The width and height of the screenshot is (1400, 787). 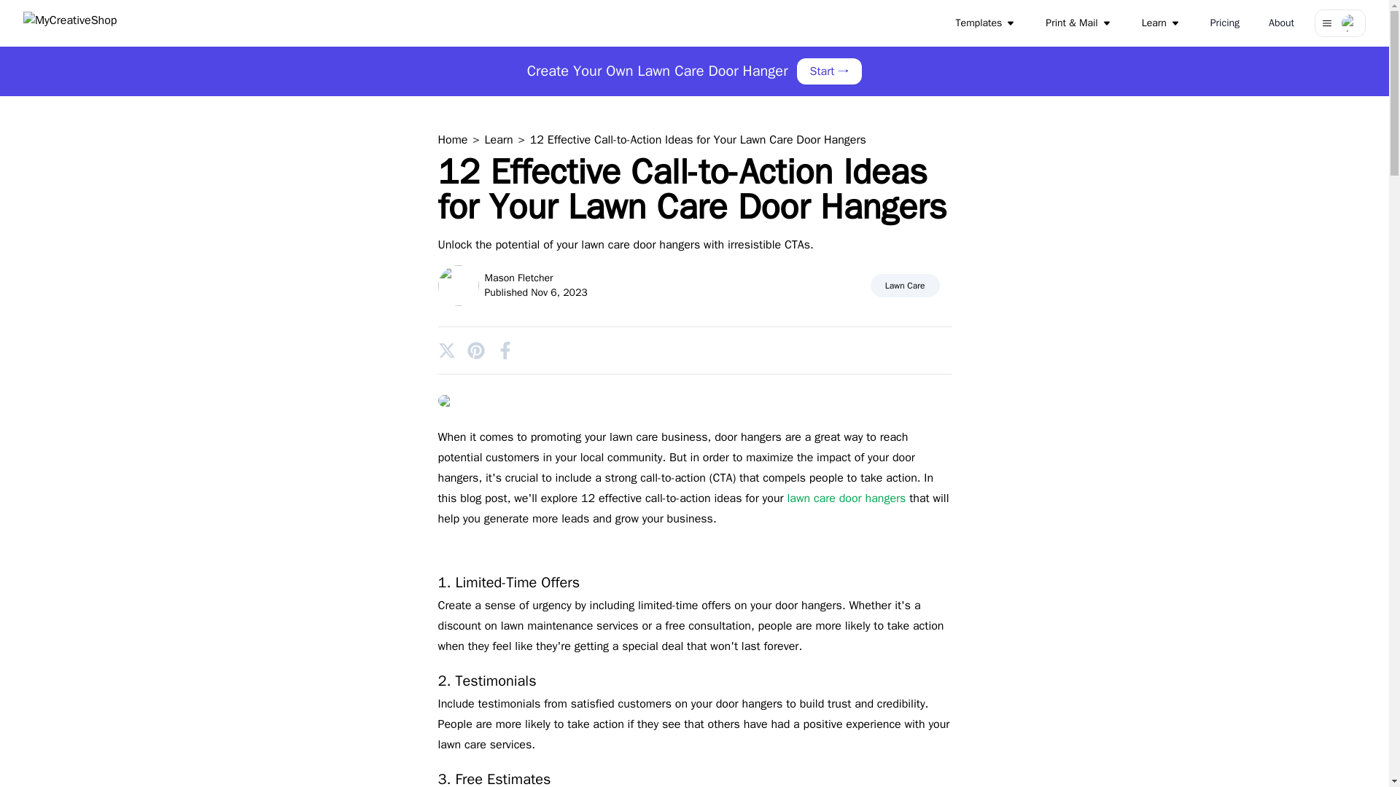 I want to click on Learn, so click(x=500, y=140).